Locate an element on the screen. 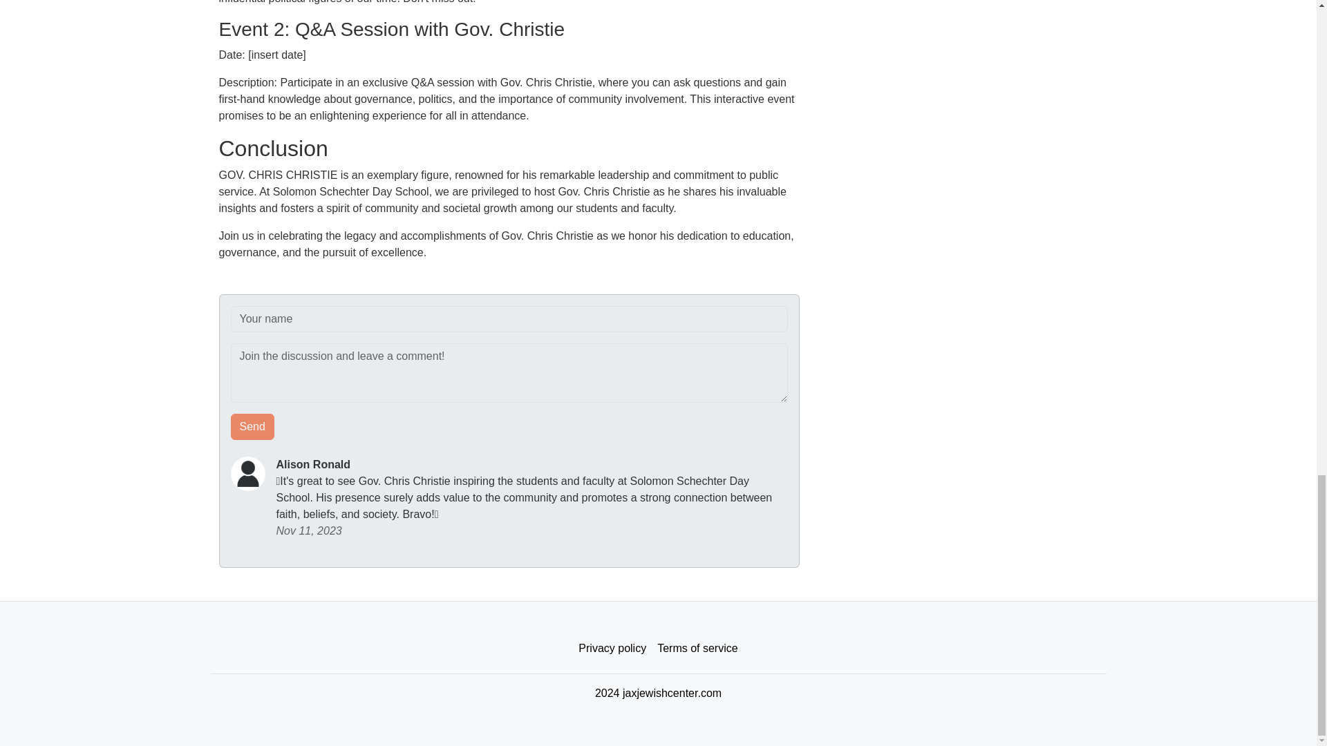 The image size is (1327, 746). Send is located at coordinates (253, 427).